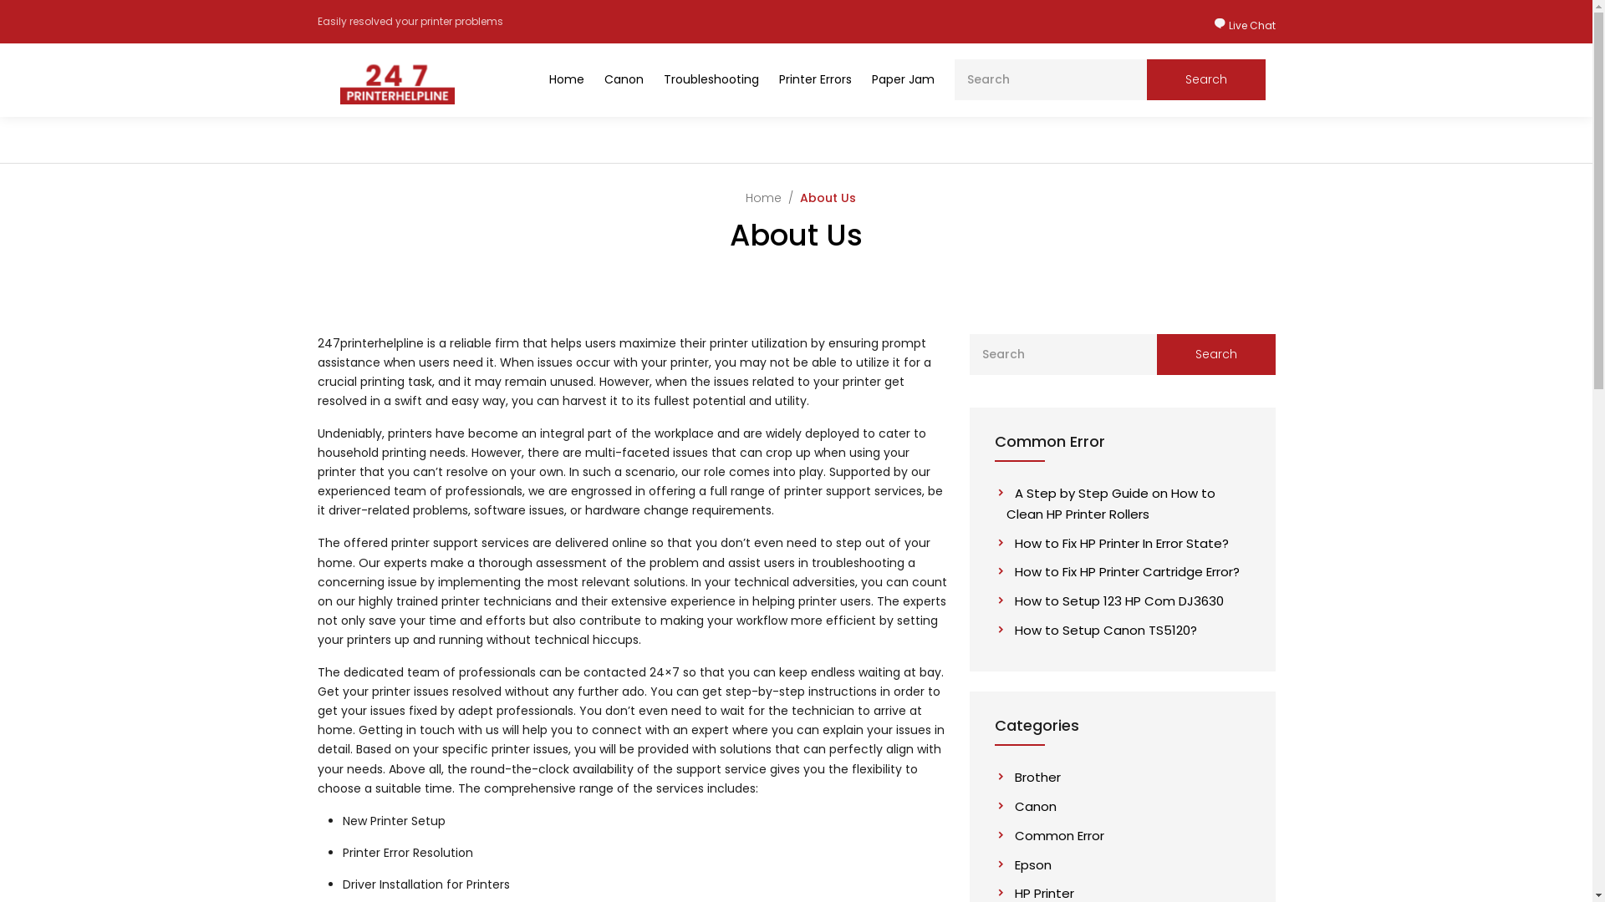 The image size is (1605, 902). Describe the element at coordinates (1123, 571) in the screenshot. I see `How to Fix HP Printer Cartridge Error?` at that location.